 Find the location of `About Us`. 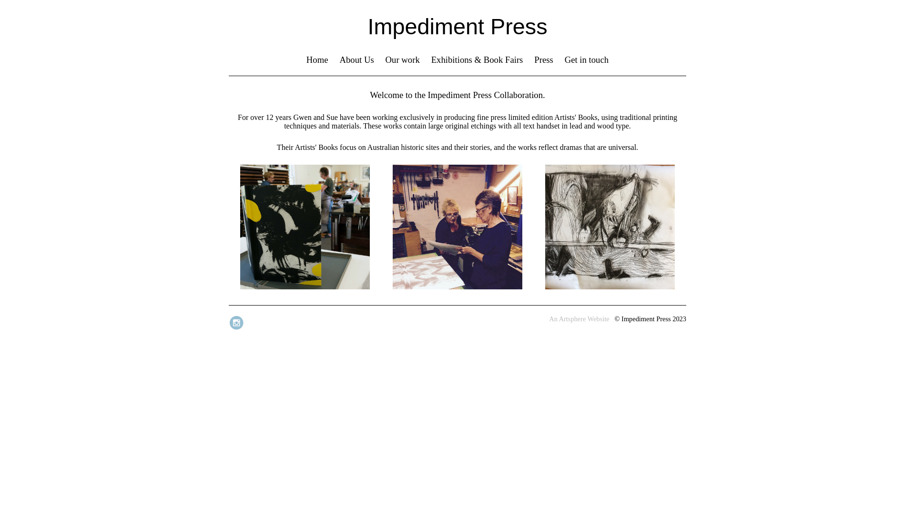

About Us is located at coordinates (356, 60).